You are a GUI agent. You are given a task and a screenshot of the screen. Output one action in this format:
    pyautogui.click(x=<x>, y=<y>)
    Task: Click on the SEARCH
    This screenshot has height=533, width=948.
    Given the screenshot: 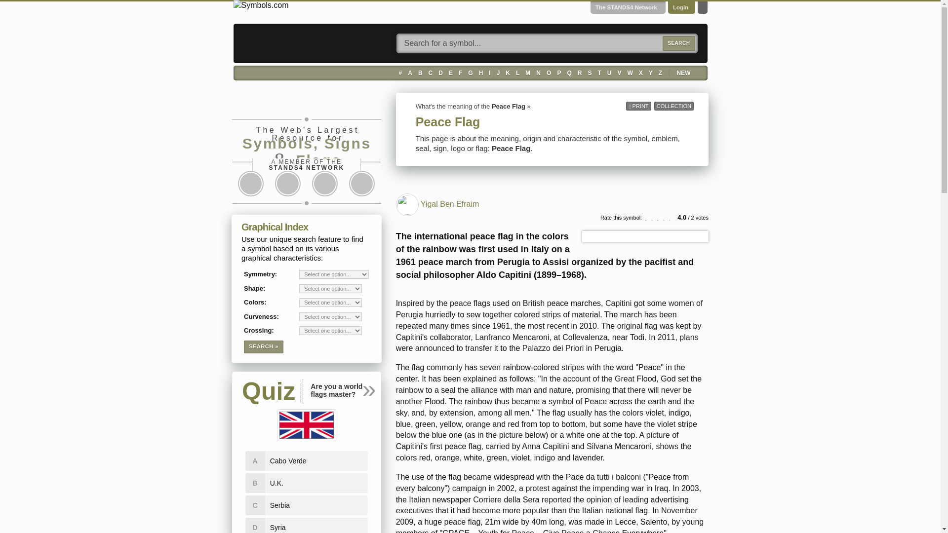 What is the action you would take?
    pyautogui.click(x=678, y=43)
    